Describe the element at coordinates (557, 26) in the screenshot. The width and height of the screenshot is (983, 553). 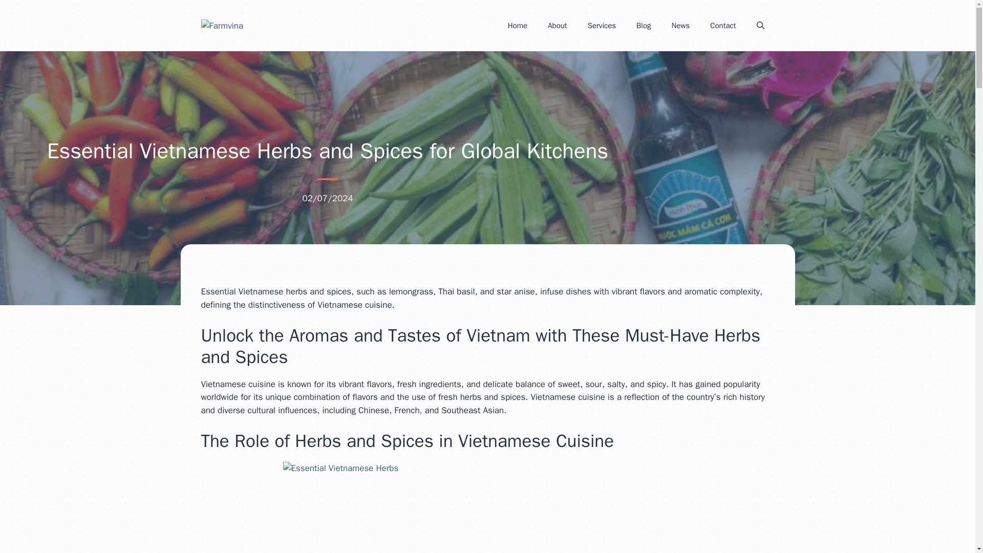
I see `About` at that location.